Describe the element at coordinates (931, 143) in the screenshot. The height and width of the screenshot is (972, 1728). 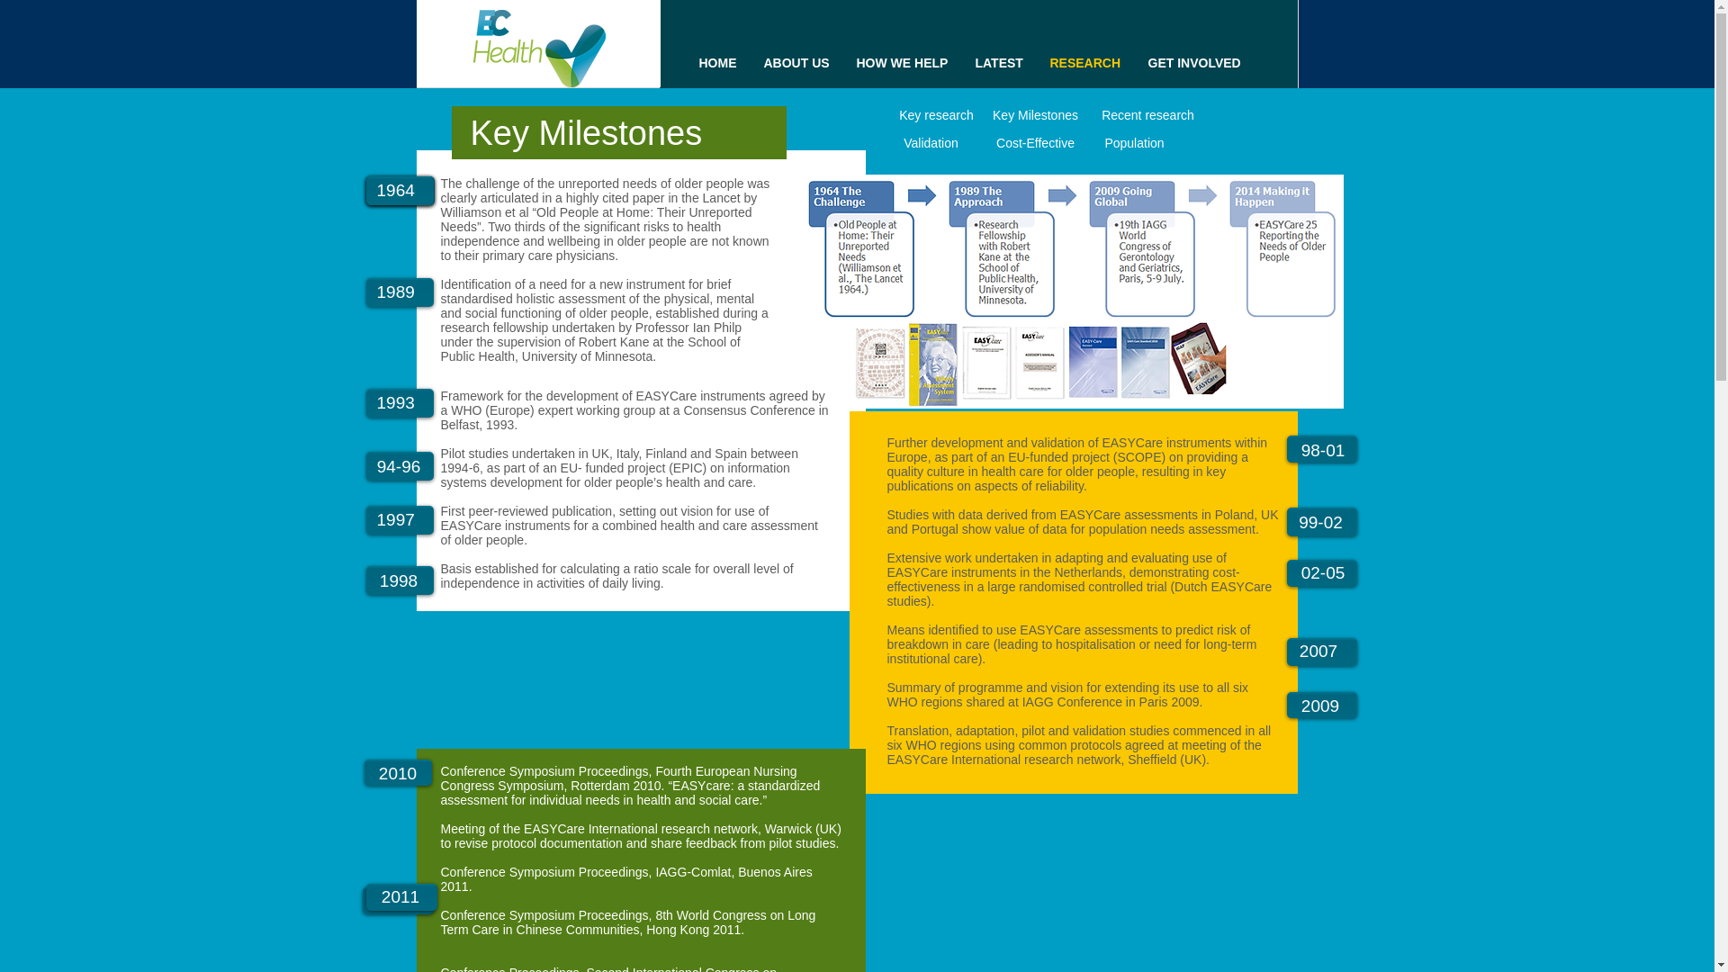
I see `Validation` at that location.